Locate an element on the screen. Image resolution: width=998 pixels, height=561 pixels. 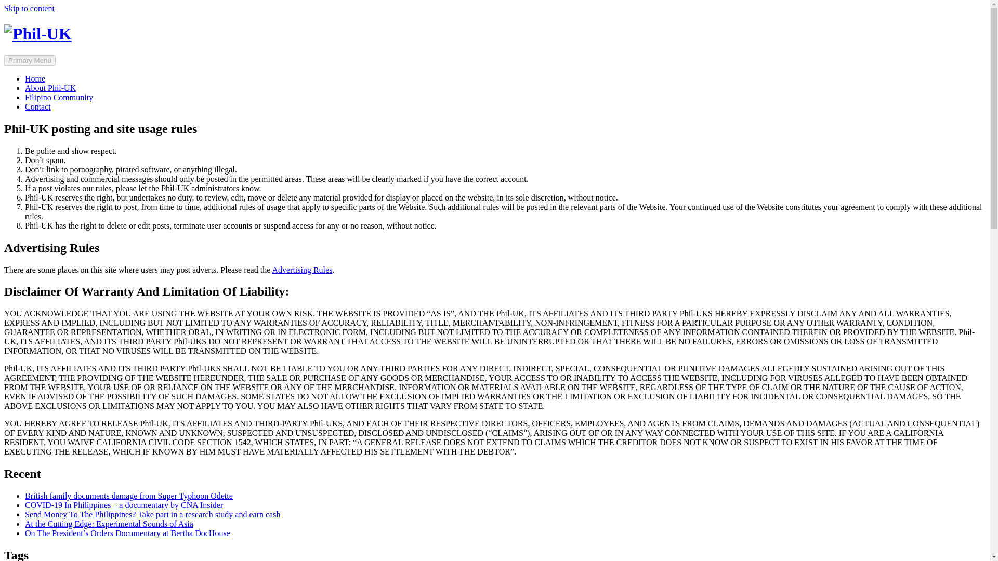
About Phil-UK is located at coordinates (50, 88).